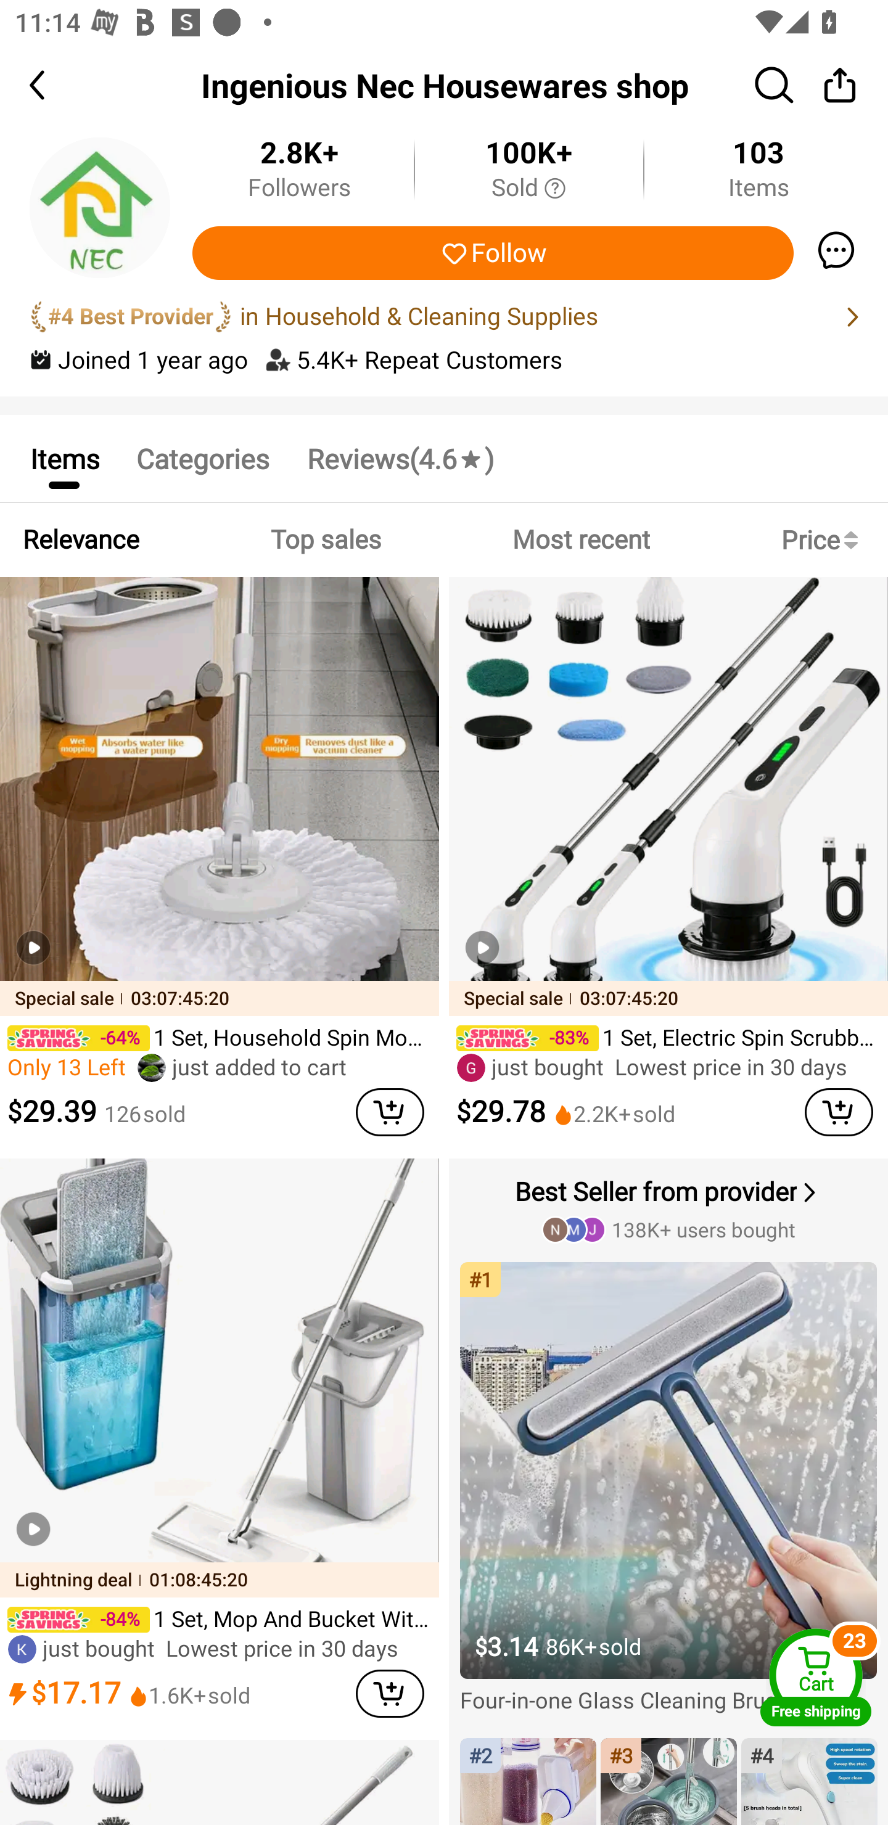  I want to click on #2, so click(528, 1781).